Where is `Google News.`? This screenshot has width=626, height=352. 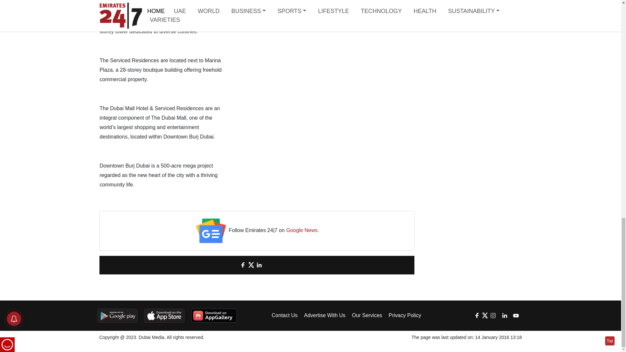
Google News. is located at coordinates (303, 231).